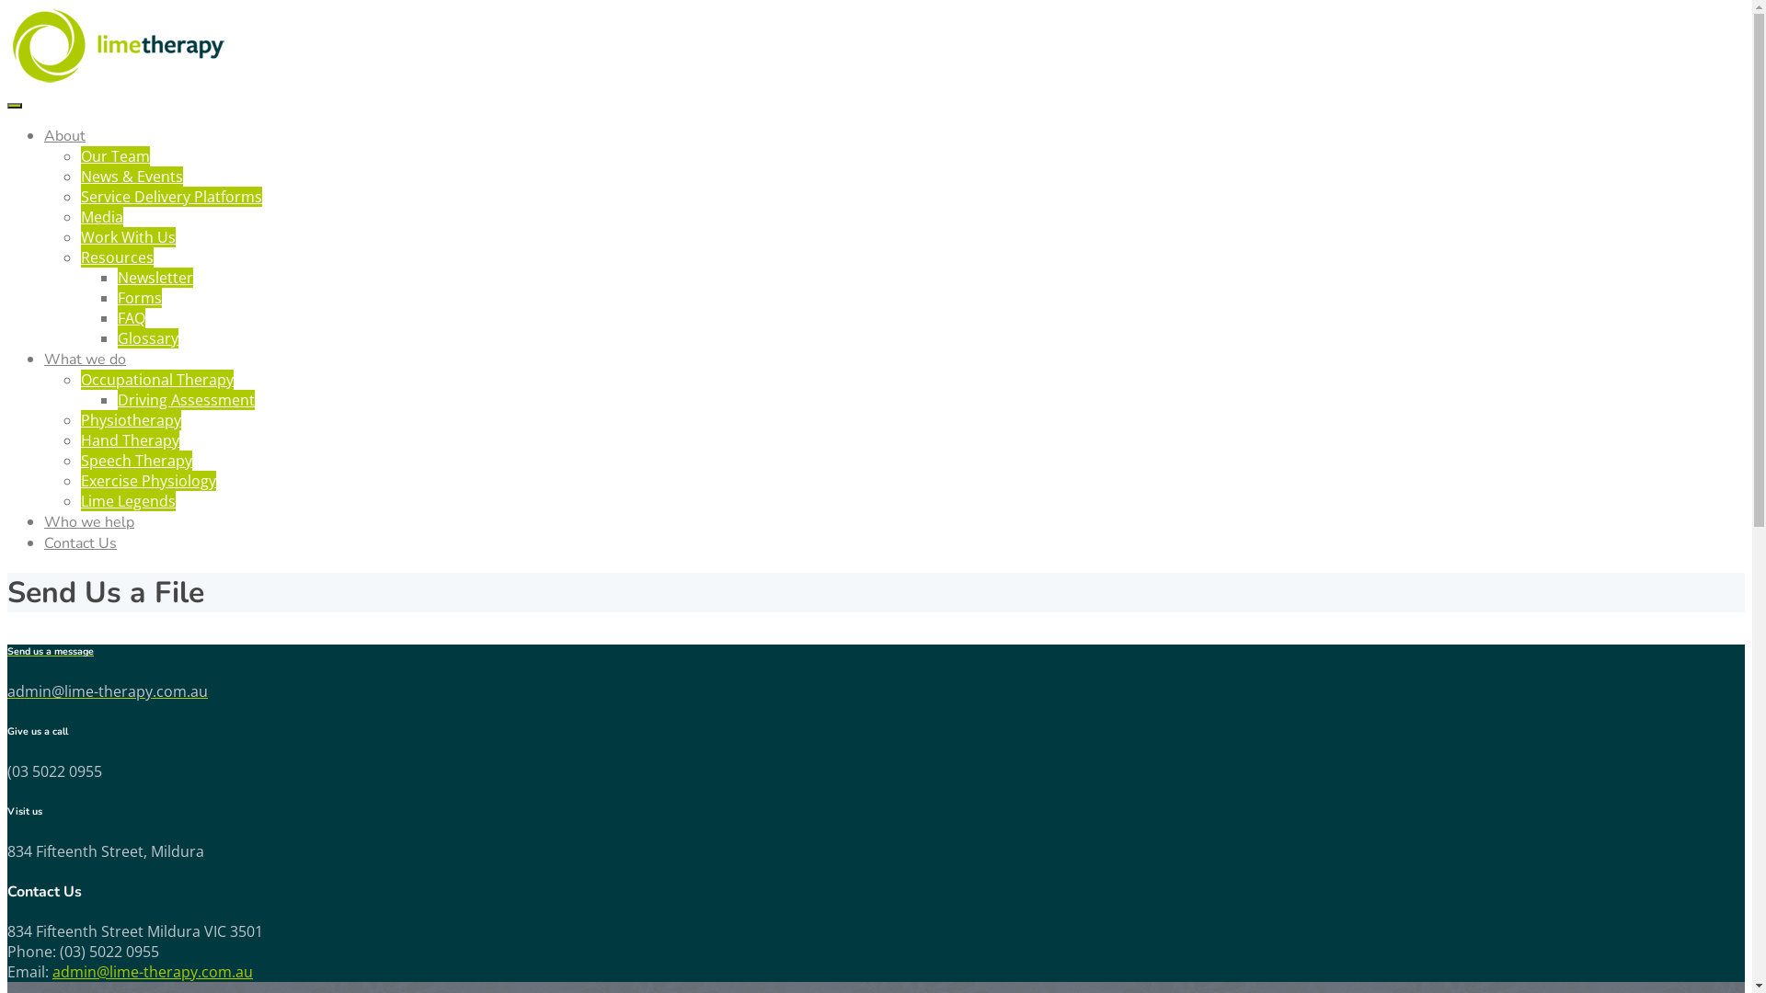 This screenshot has height=993, width=1766. I want to click on What we do, so click(85, 360).